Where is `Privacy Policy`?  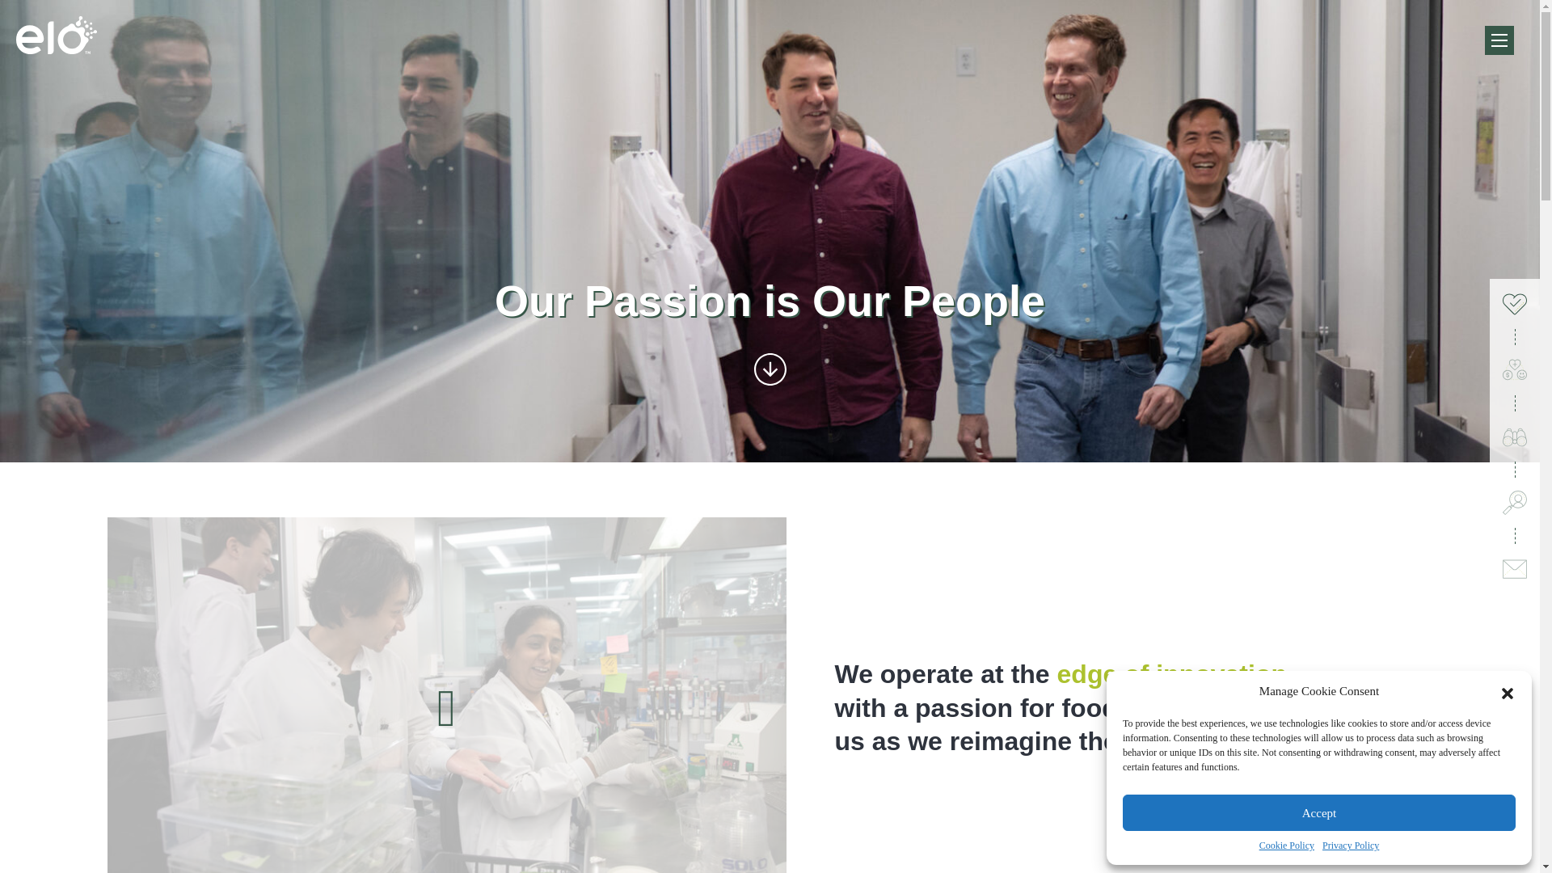
Privacy Policy is located at coordinates (1350, 846).